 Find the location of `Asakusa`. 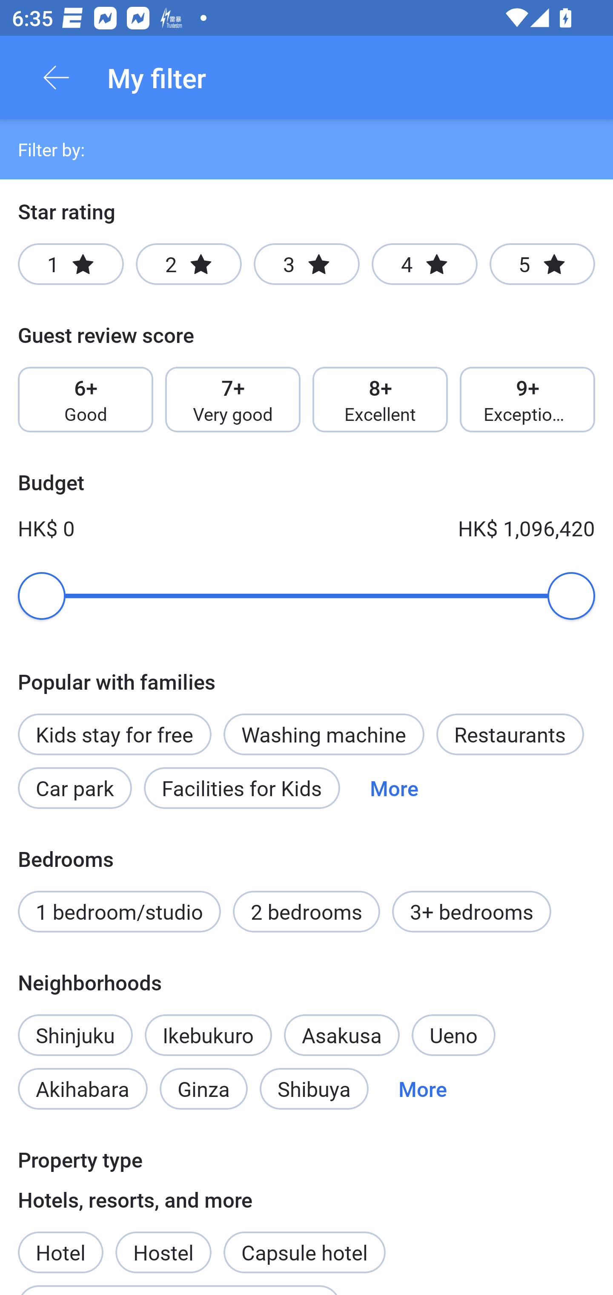

Asakusa is located at coordinates (341, 1035).